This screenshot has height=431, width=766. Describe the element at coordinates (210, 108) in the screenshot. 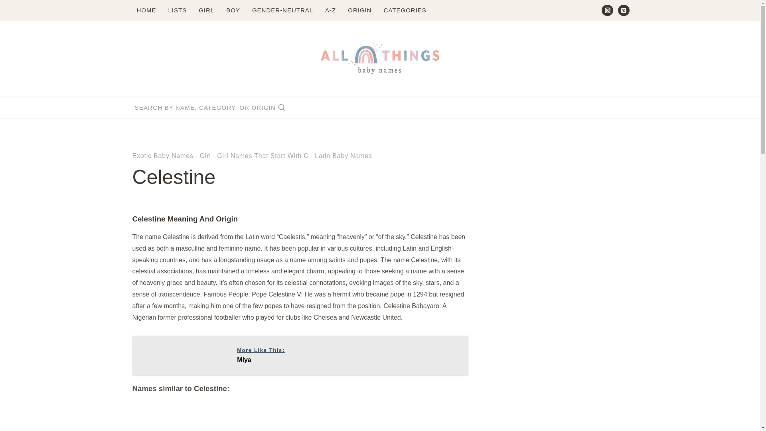

I see `SEARCH BY NAME, CATEGORY, OR ORIGIN` at that location.